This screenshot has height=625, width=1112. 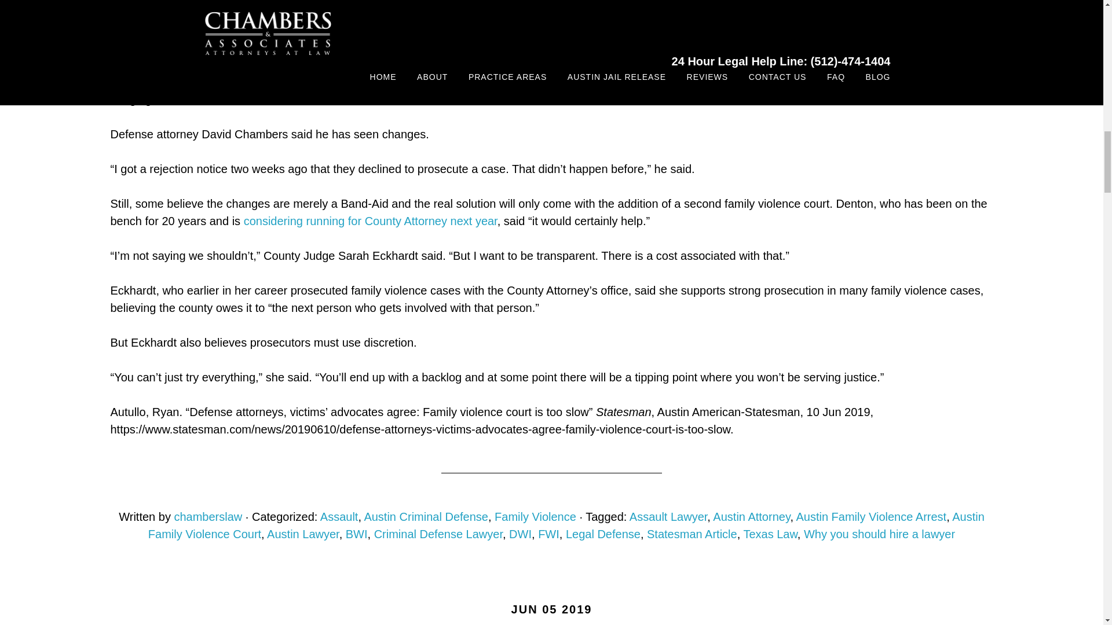 I want to click on Austin Criminal Defense, so click(x=425, y=516).